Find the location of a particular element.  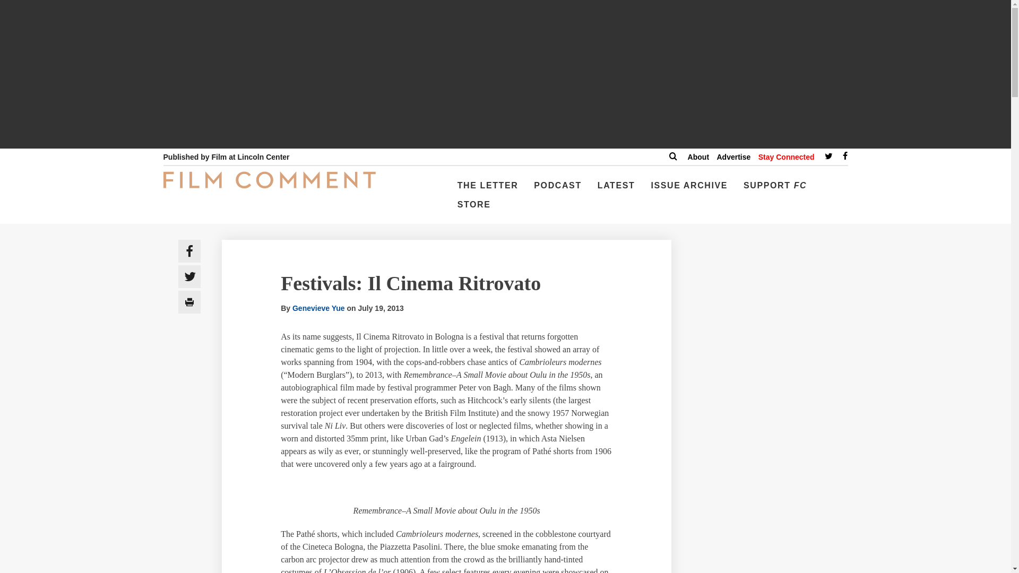

3rd party ad content is located at coordinates (772, 550).